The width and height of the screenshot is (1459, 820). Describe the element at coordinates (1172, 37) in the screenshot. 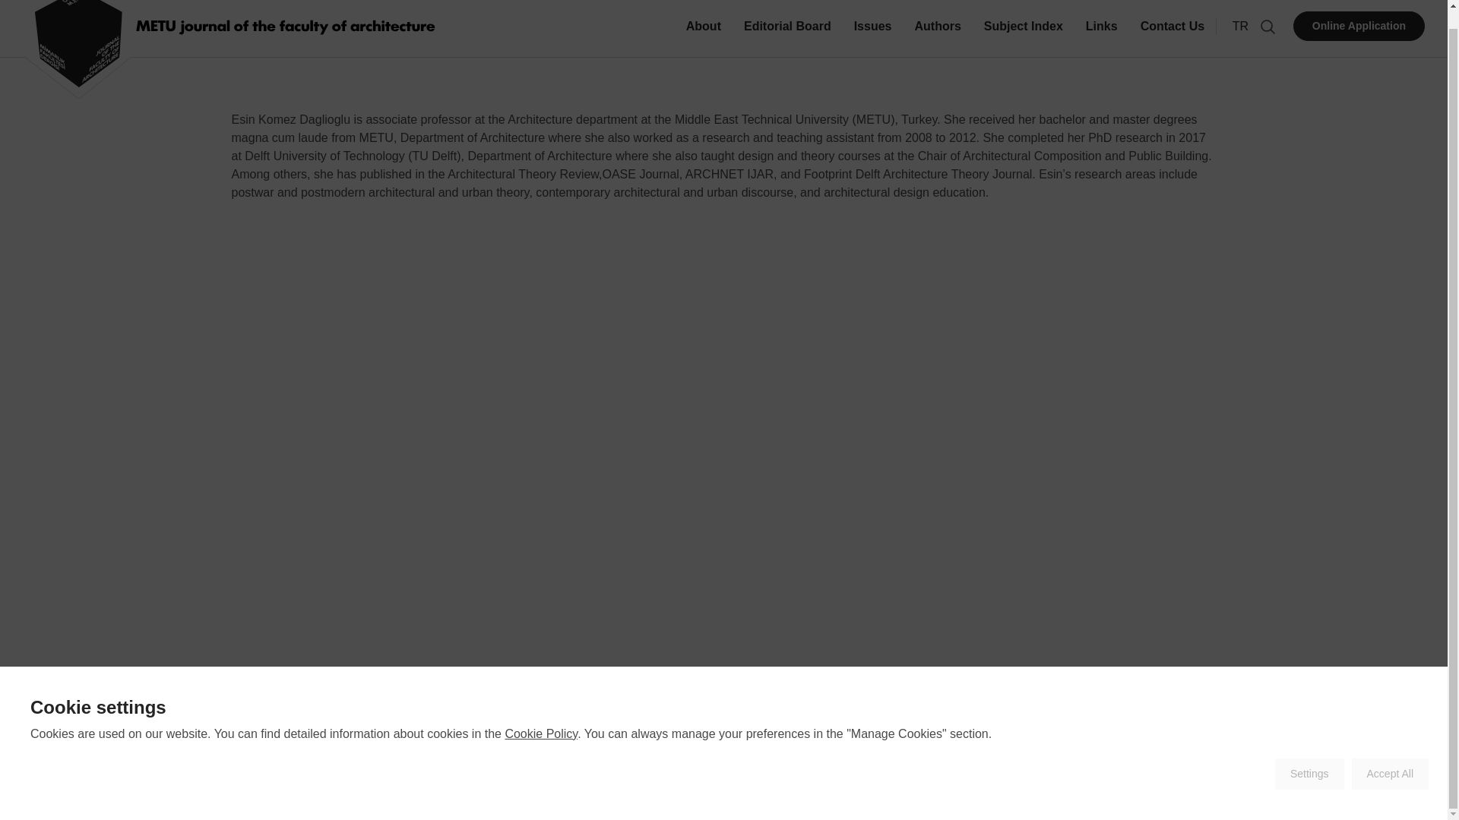

I see `Contact Us` at that location.